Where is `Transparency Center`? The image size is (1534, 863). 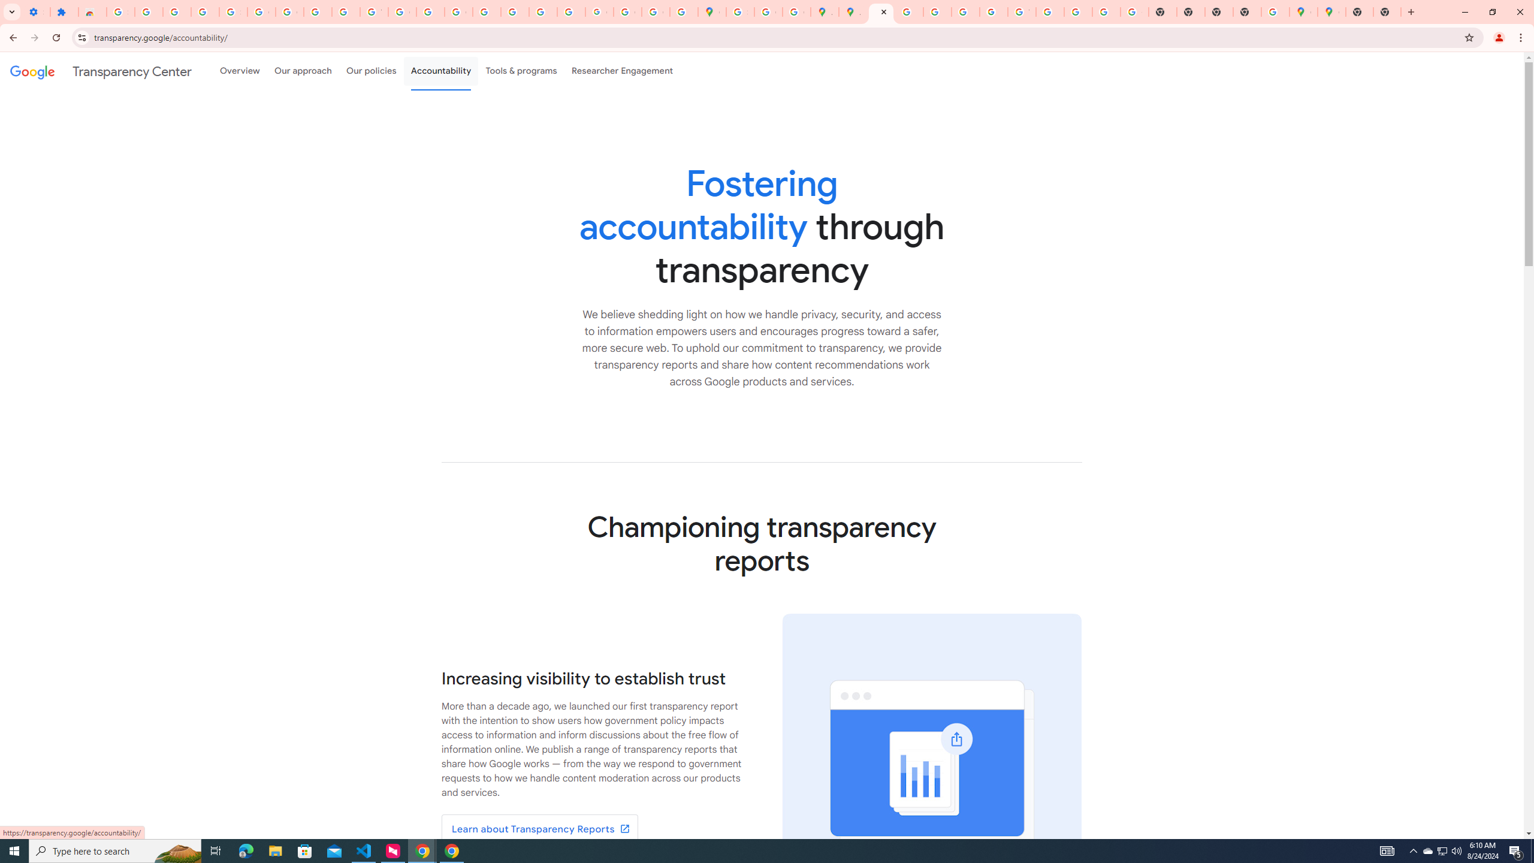 Transparency Center is located at coordinates (101, 71).